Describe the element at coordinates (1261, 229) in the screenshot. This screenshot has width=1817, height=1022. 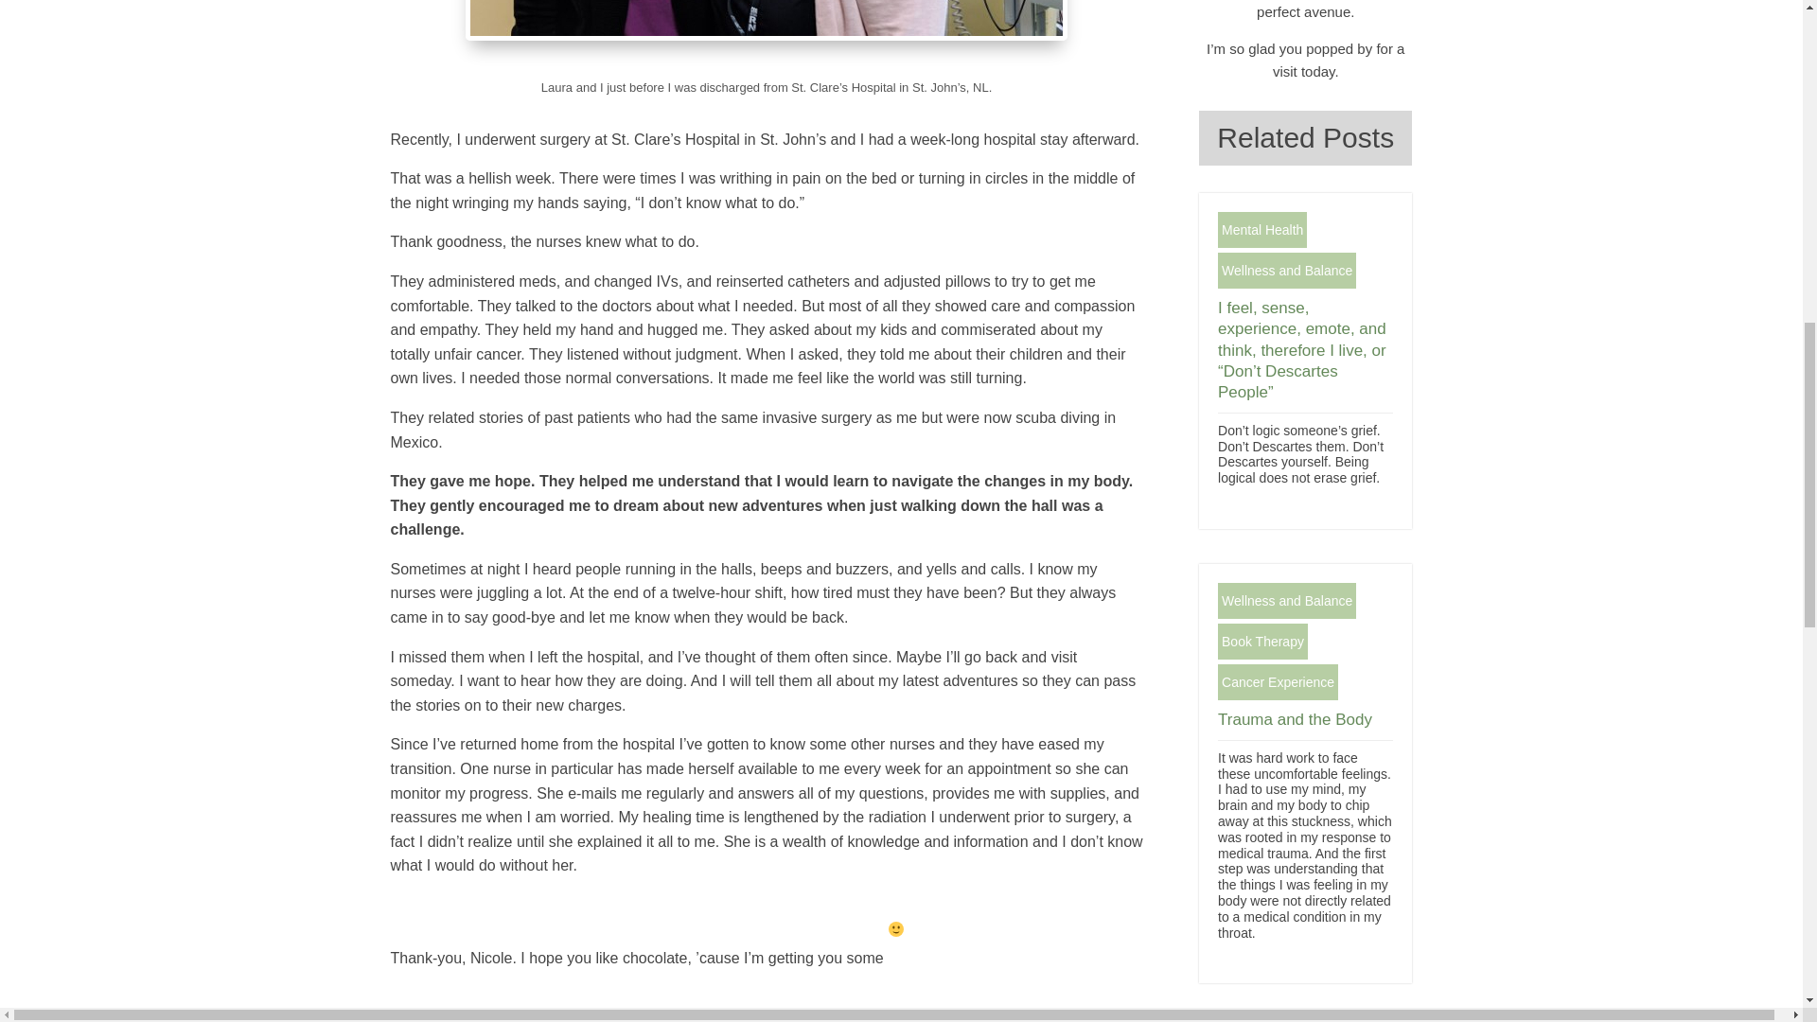
I see `Mental Health` at that location.